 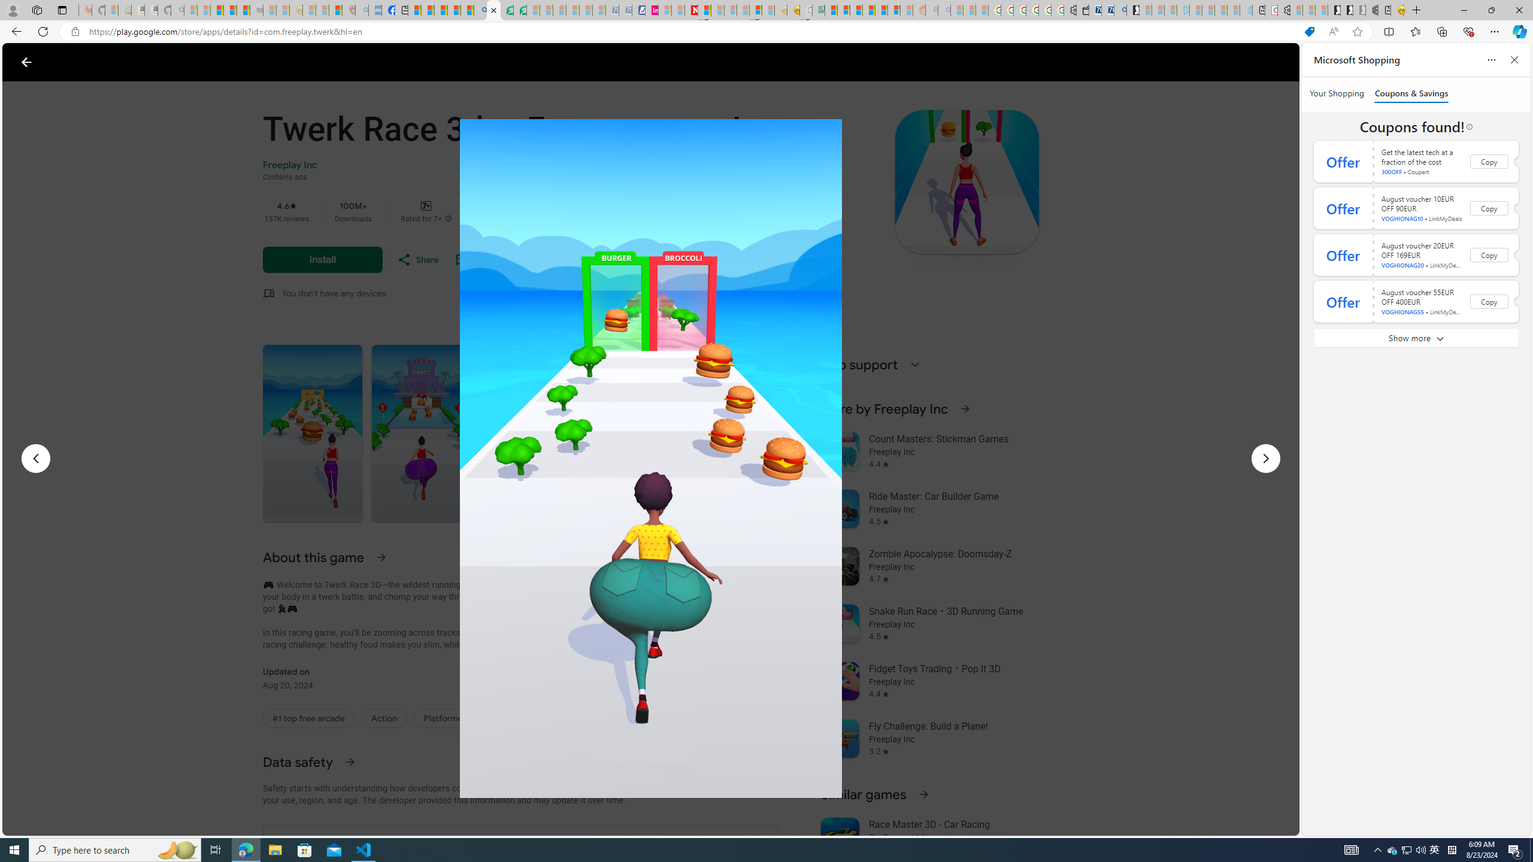 What do you see at coordinates (446, 718) in the screenshot?
I see `Platformer` at bounding box center [446, 718].